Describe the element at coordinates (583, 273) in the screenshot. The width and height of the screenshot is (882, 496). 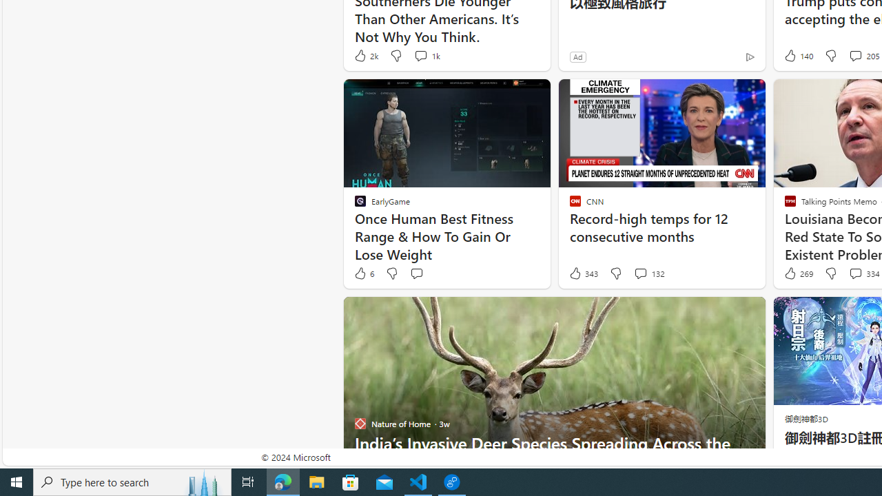
I see `343 Like` at that location.